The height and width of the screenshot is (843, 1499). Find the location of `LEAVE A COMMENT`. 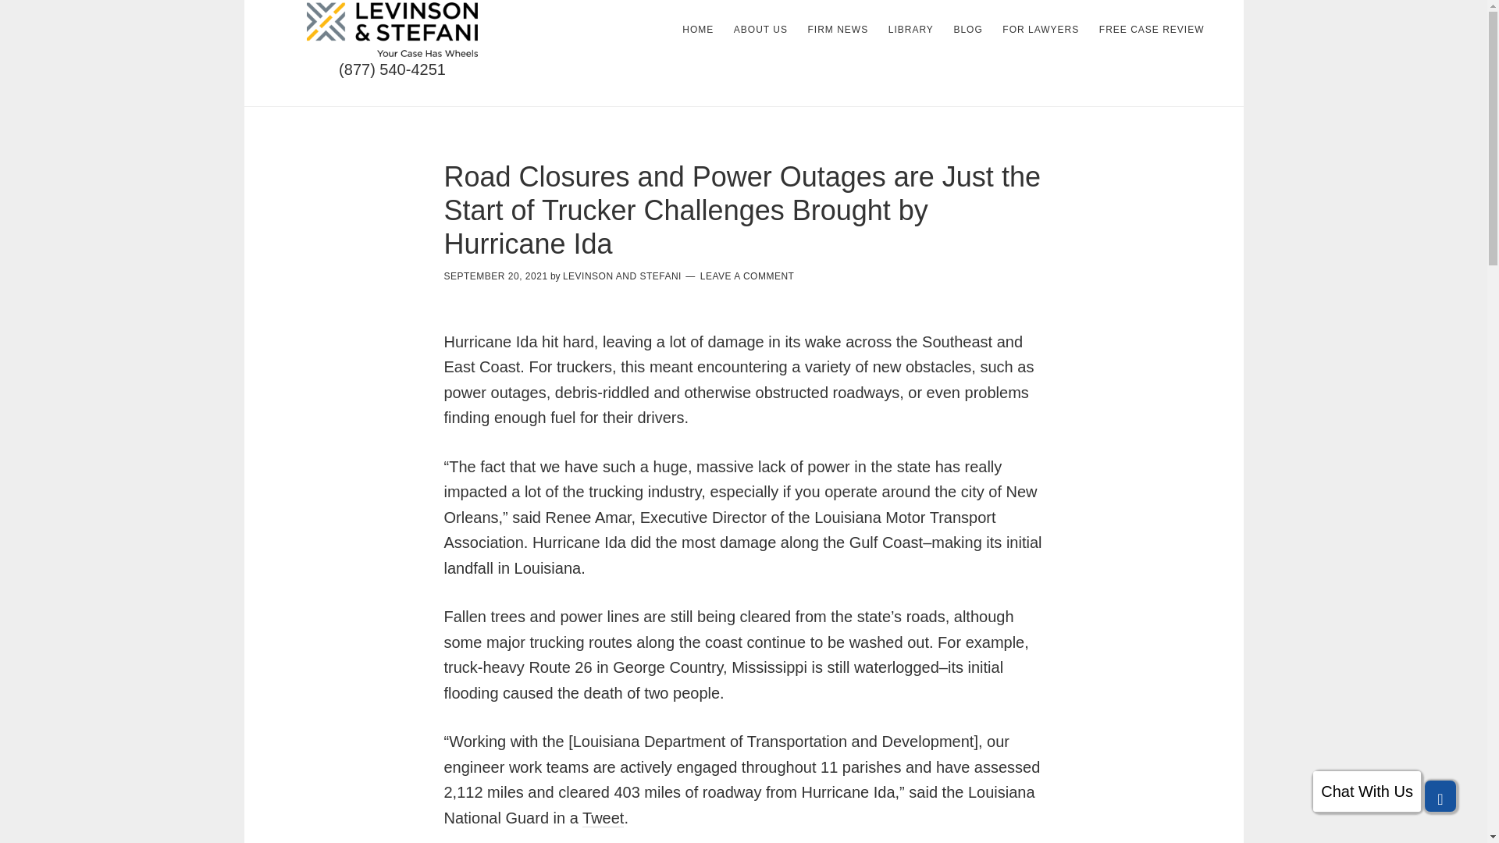

LEAVE A COMMENT is located at coordinates (746, 276).